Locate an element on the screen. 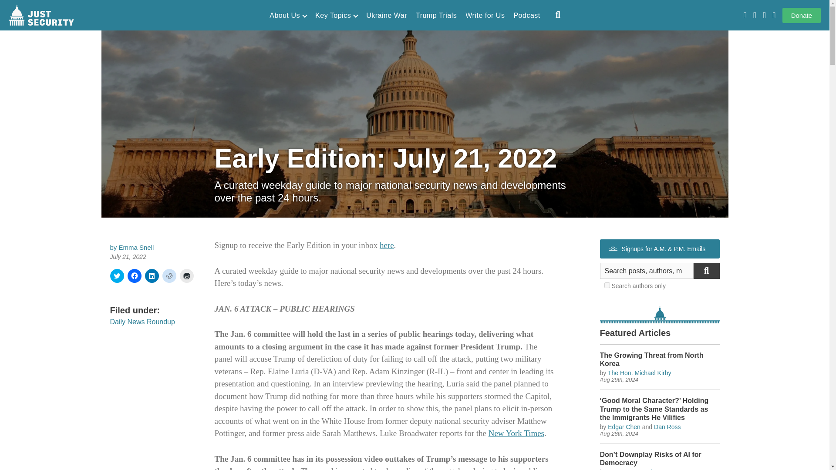  Key Topics is located at coordinates (336, 16).